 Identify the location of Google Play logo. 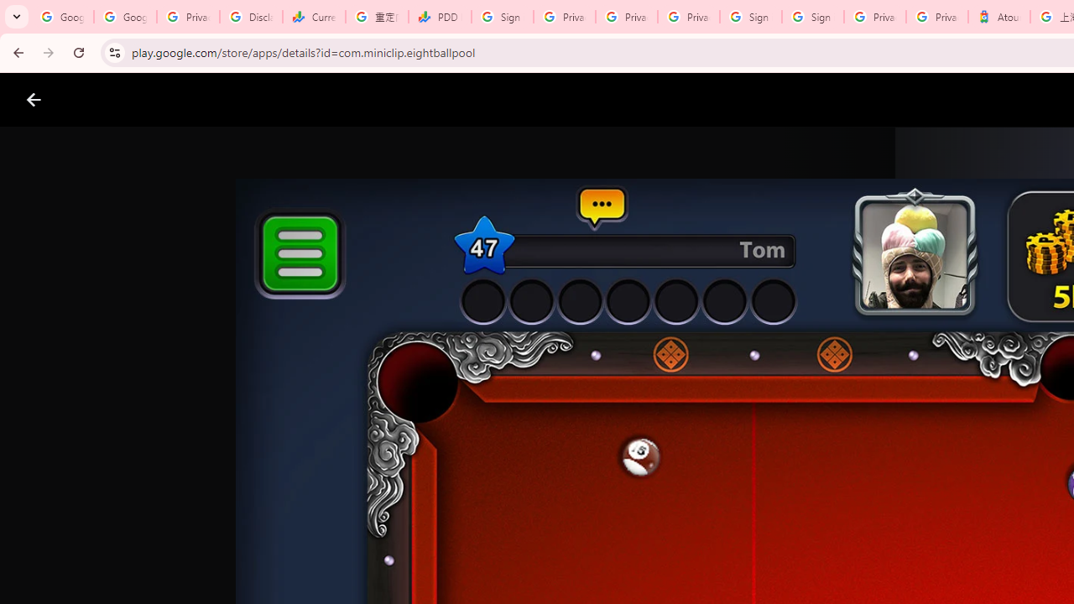
(94, 100).